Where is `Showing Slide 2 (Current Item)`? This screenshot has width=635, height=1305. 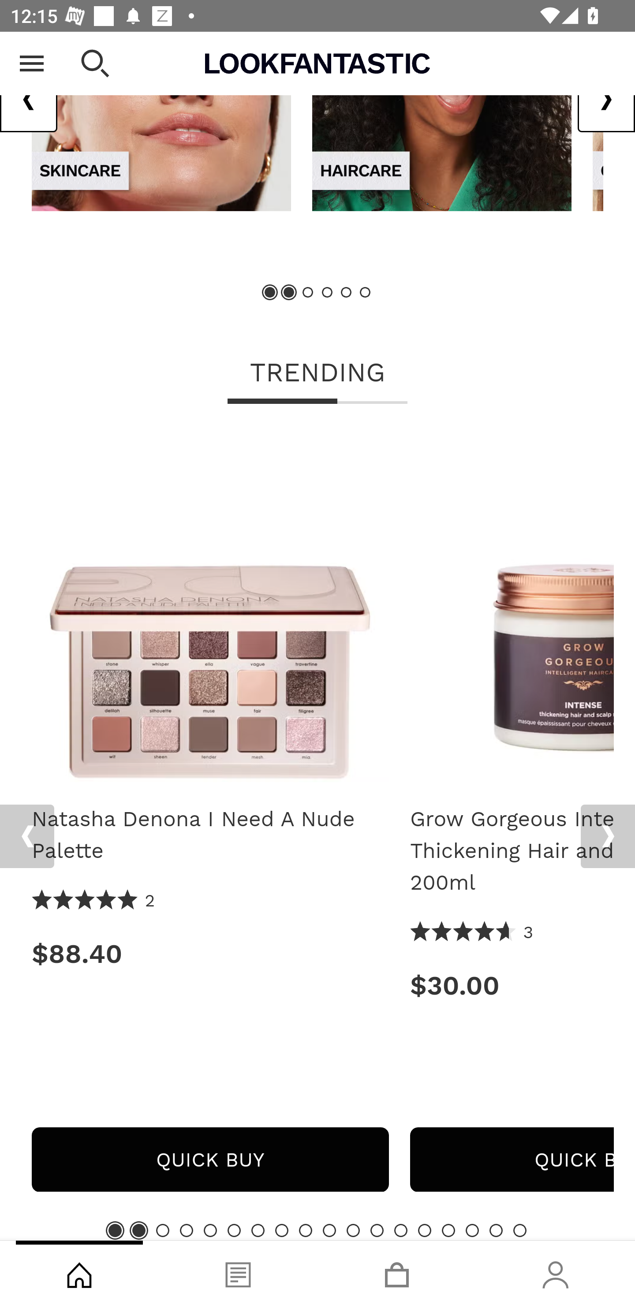 Showing Slide 2 (Current Item) is located at coordinates (289, 293).